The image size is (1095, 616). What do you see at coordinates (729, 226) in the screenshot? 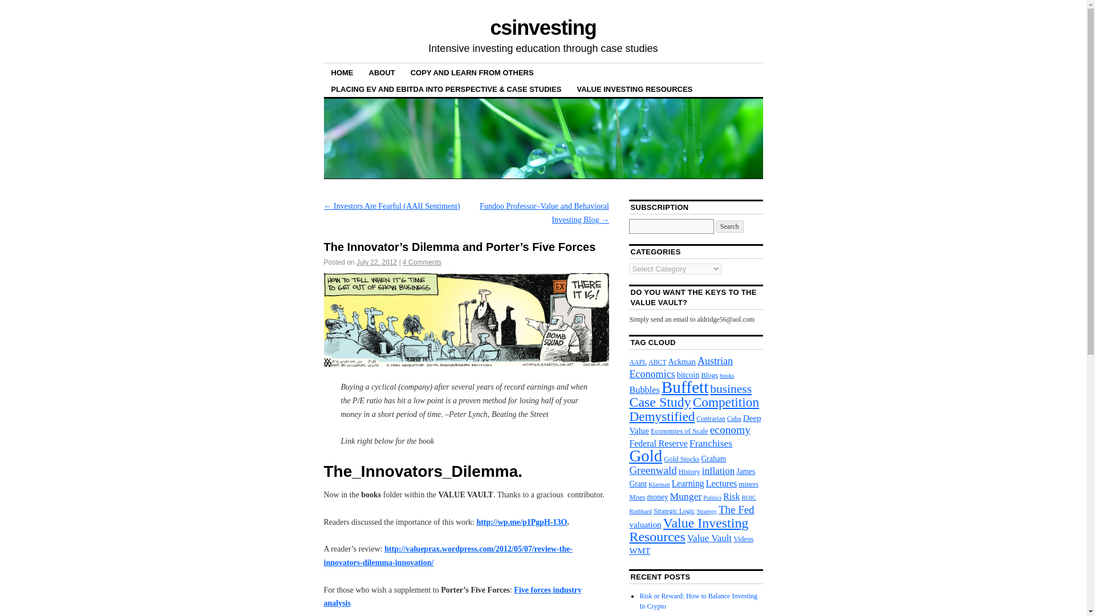
I see `Search` at bounding box center [729, 226].